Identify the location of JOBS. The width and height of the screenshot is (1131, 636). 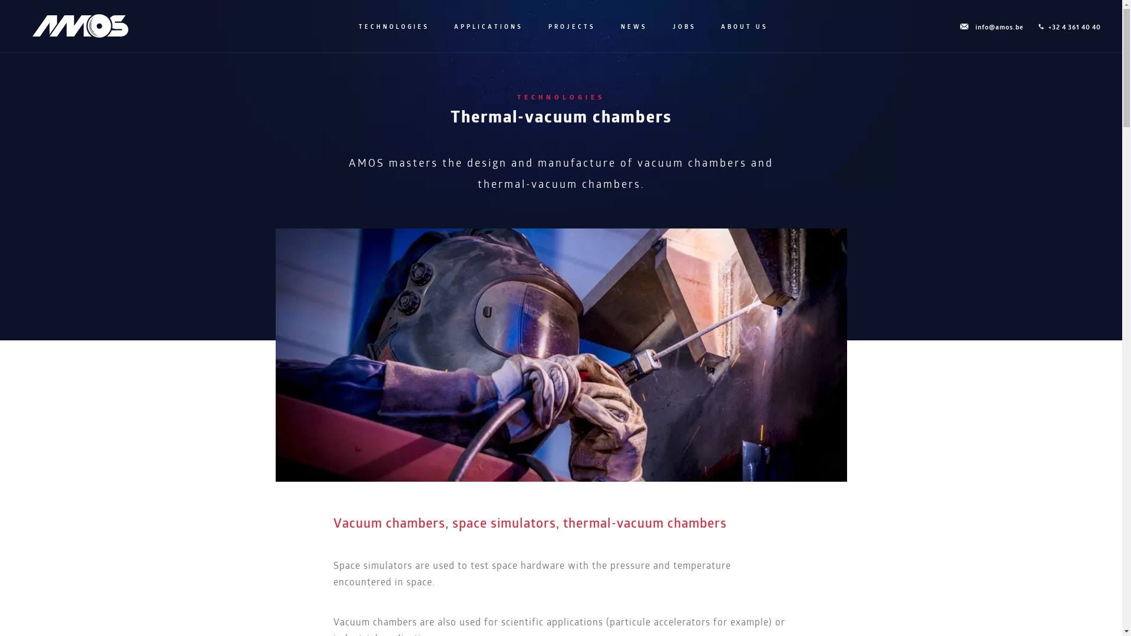
(683, 27).